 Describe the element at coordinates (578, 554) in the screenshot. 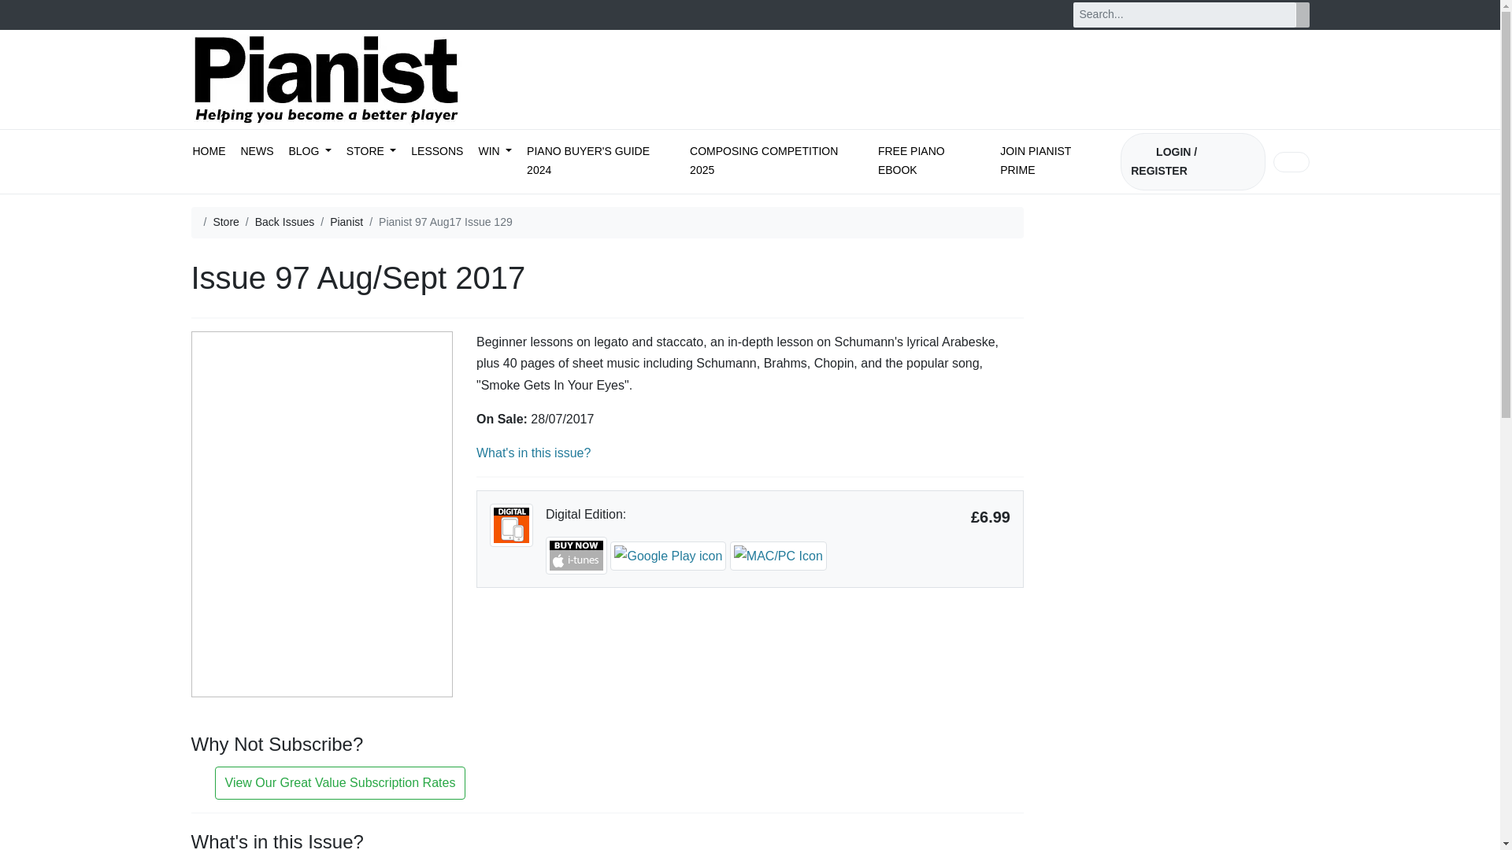

I see `ITunes digital magazine link` at that location.